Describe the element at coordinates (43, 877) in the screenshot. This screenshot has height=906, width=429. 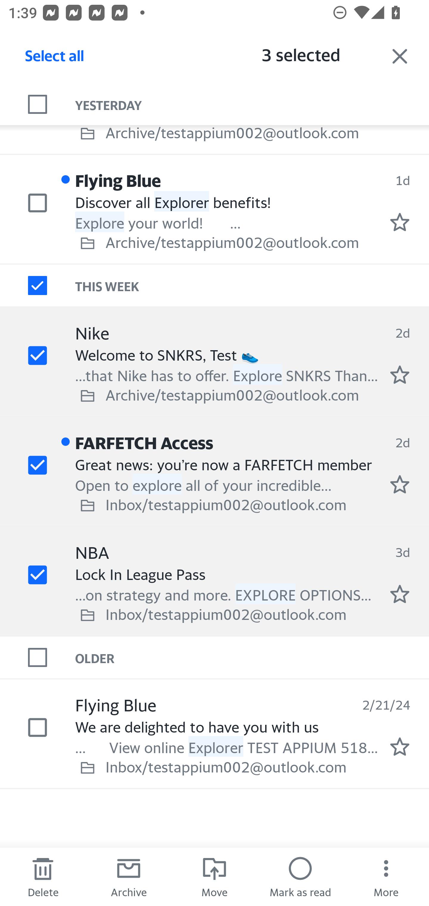
I see `Delete` at that location.